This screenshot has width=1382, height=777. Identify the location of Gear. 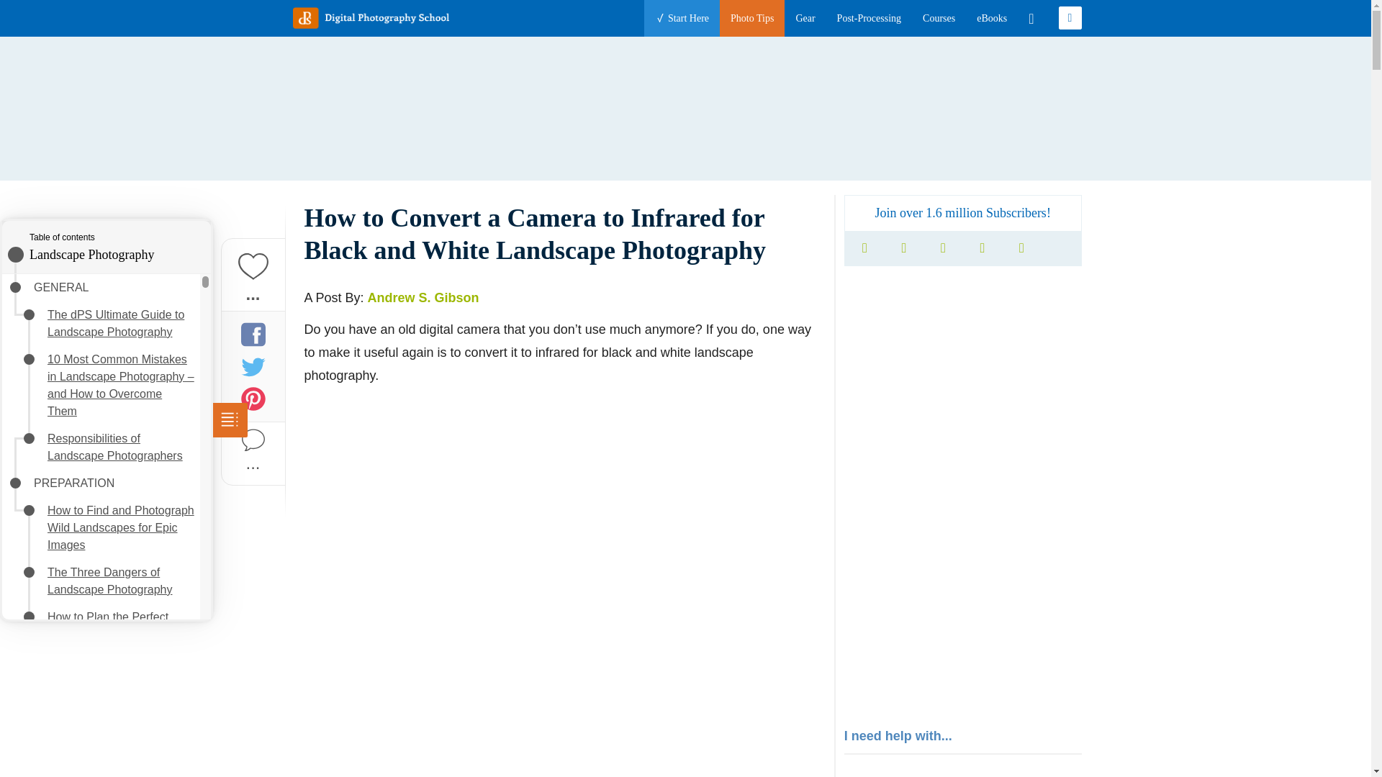
(805, 18).